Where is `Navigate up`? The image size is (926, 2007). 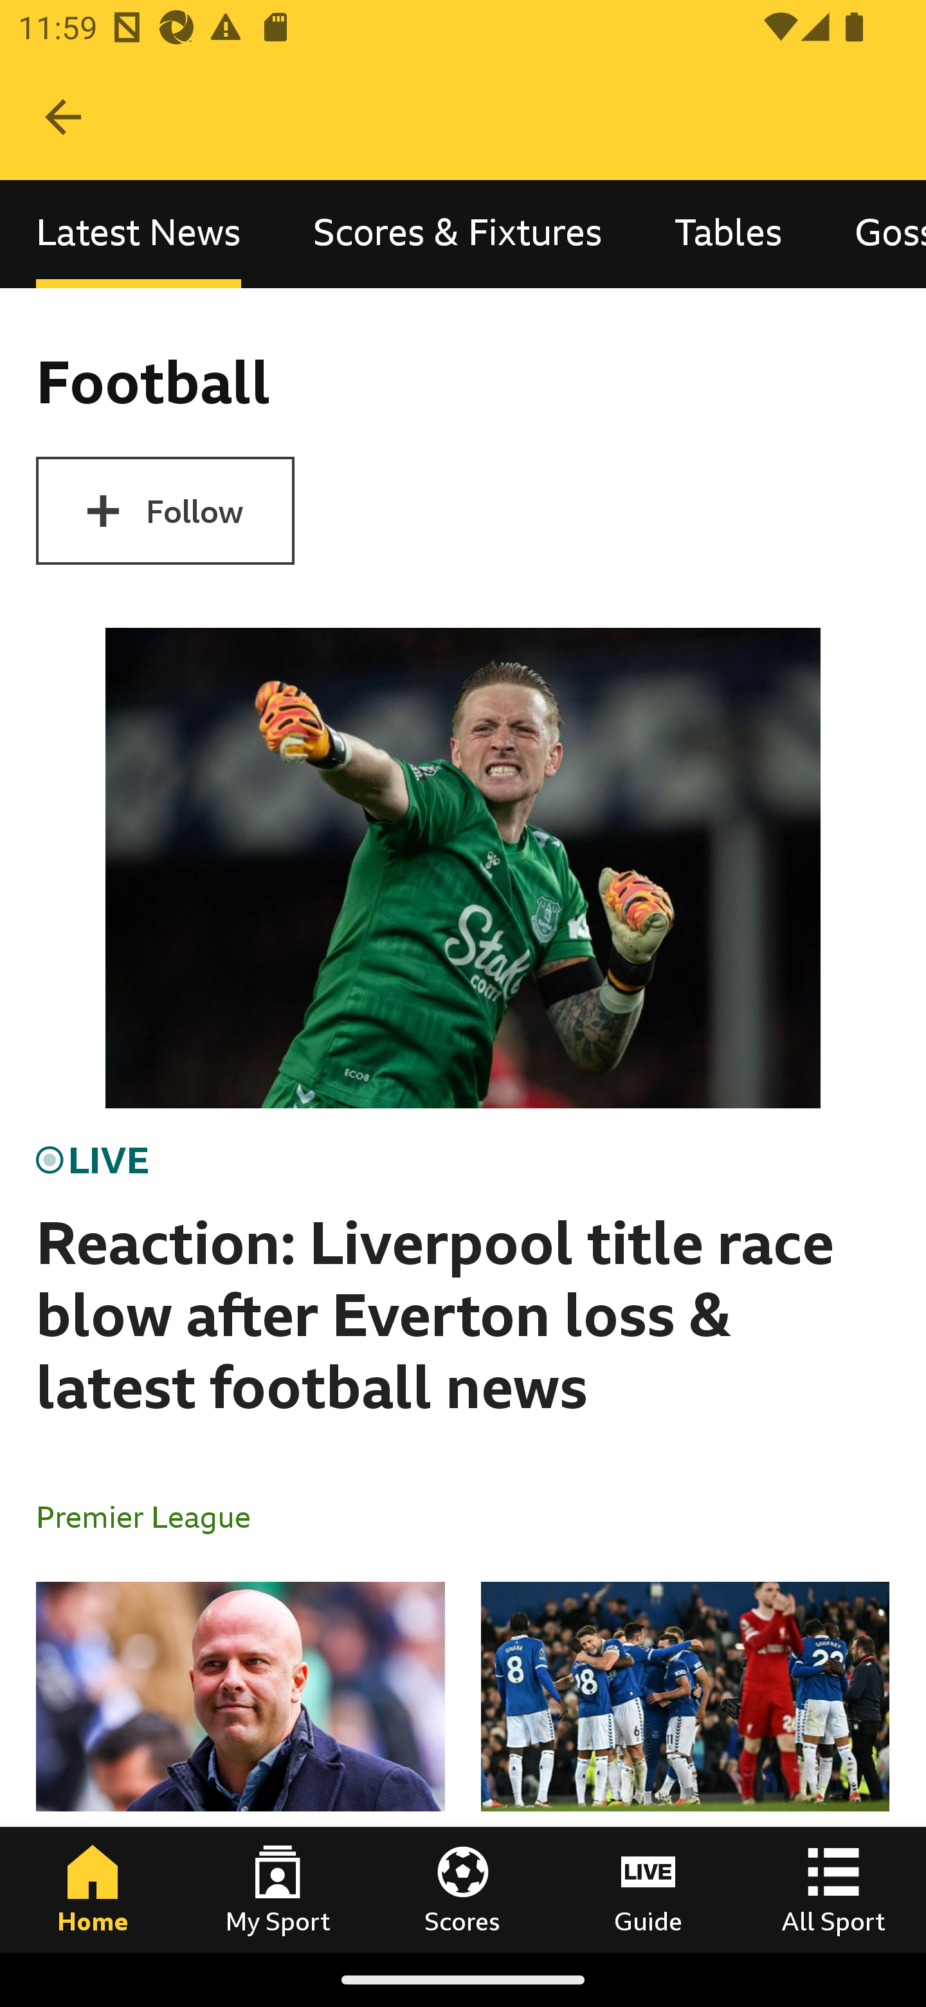 Navigate up is located at coordinates (63, 117).